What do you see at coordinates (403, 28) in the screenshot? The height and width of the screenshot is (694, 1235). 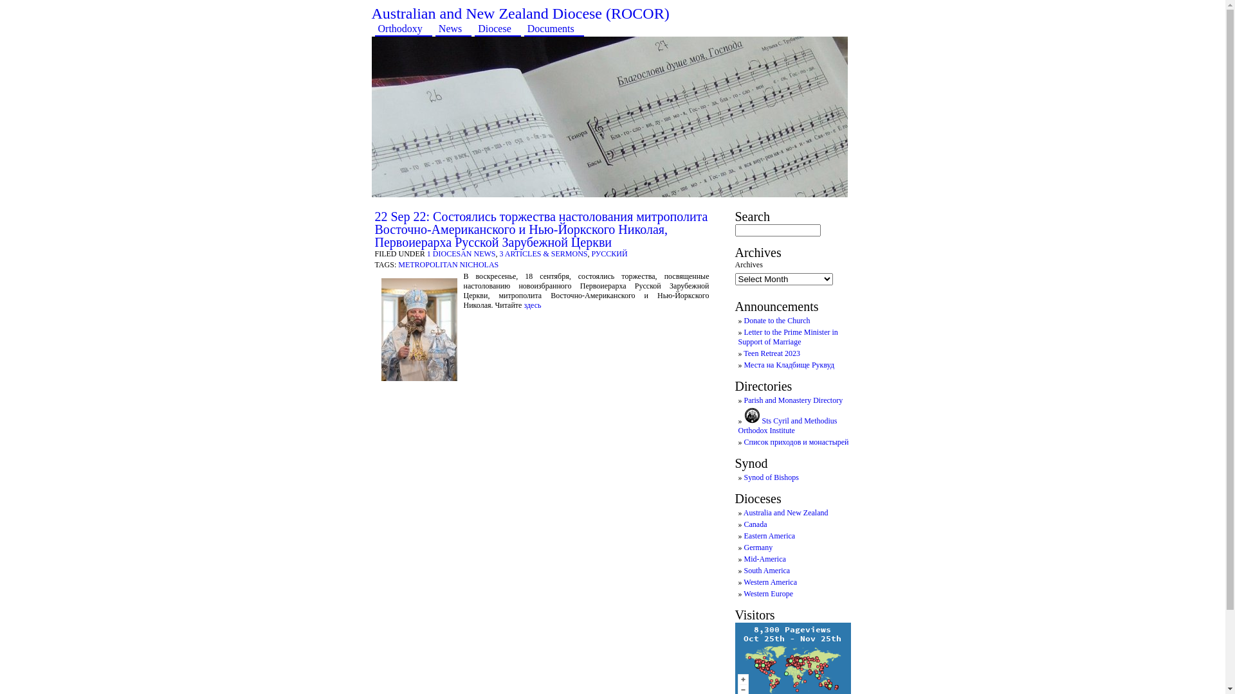 I see `Orthodoxy` at bounding box center [403, 28].